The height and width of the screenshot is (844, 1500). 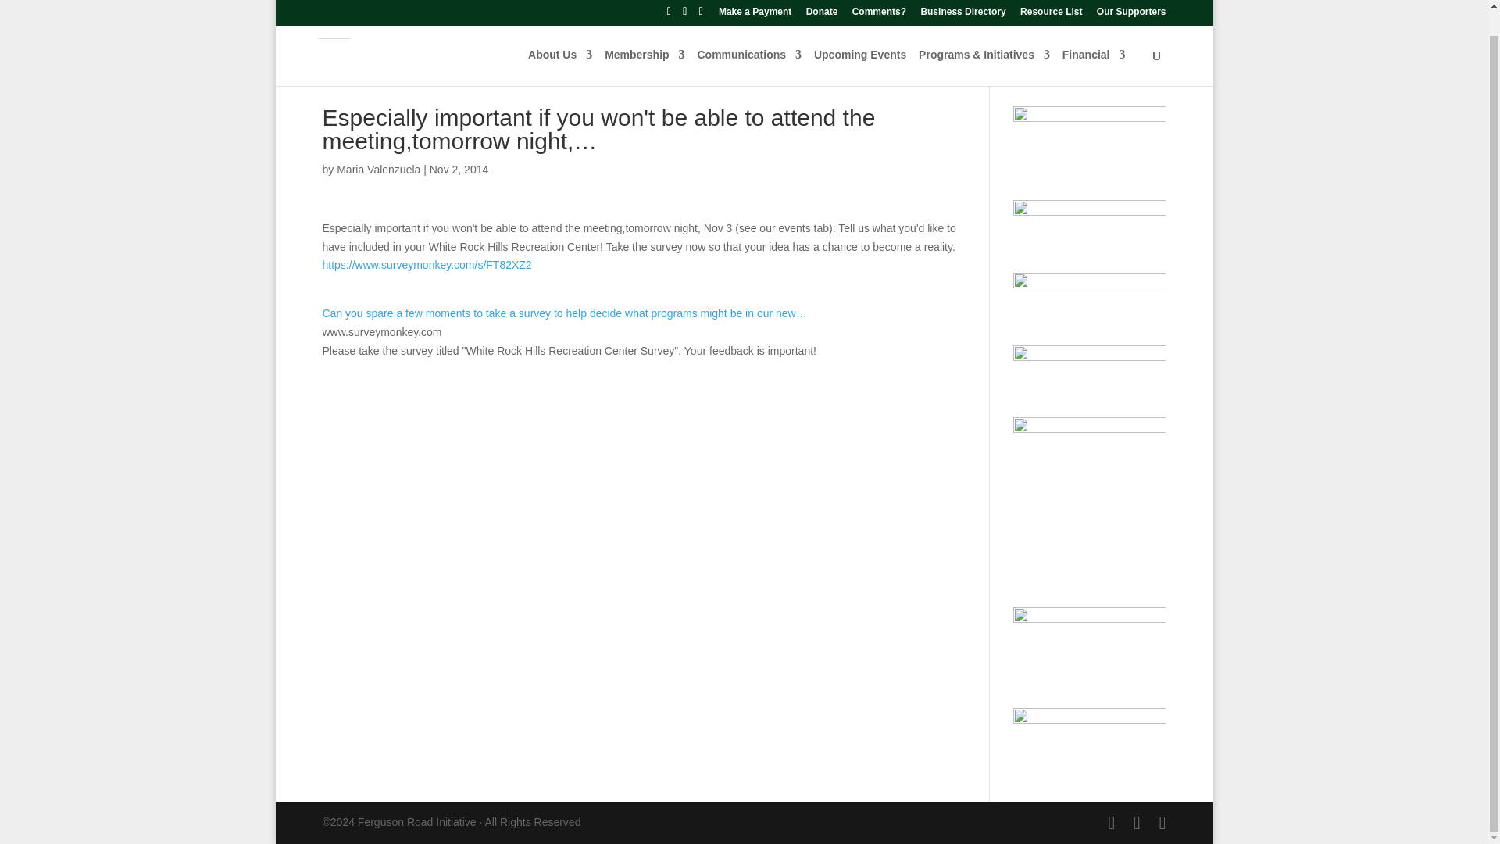 I want to click on Communications, so click(x=748, y=41).